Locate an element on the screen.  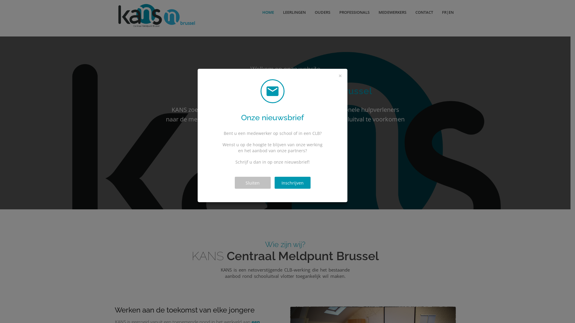
Leerlingen is located at coordinates (237, 145).